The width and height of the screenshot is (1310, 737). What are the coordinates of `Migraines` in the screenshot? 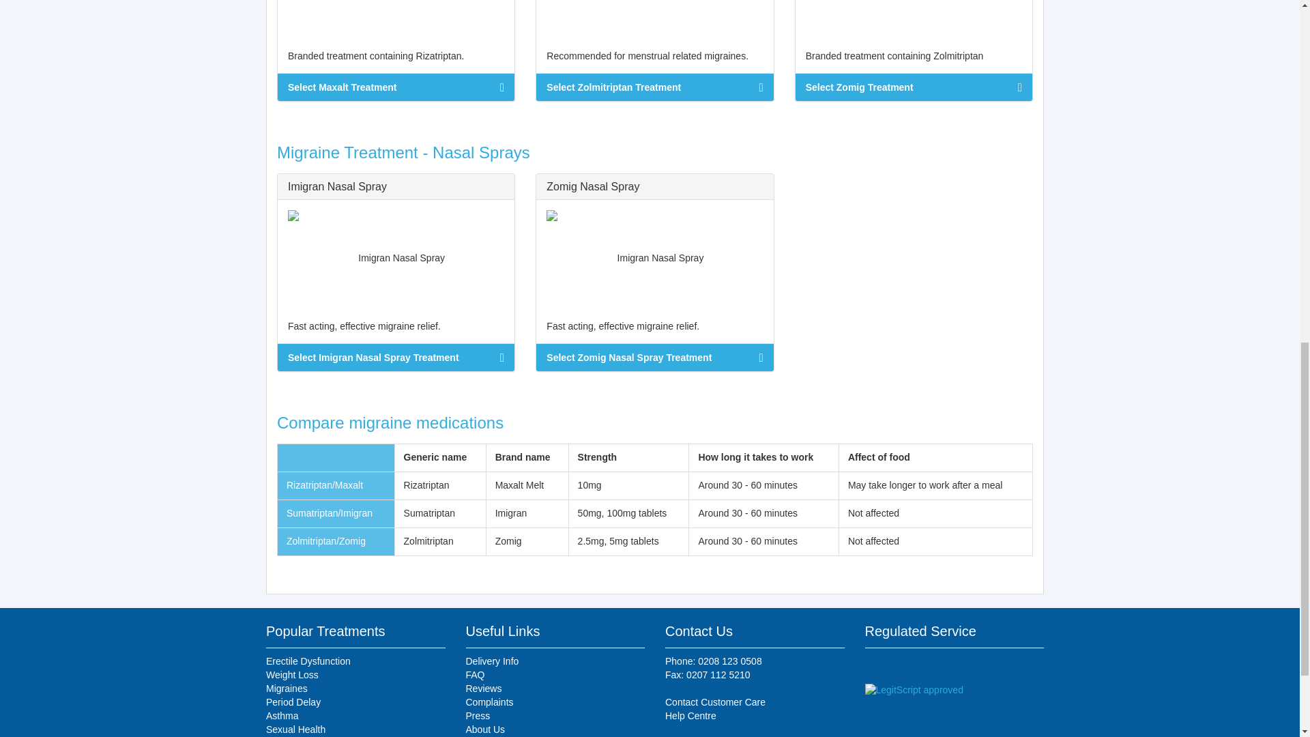 It's located at (355, 689).